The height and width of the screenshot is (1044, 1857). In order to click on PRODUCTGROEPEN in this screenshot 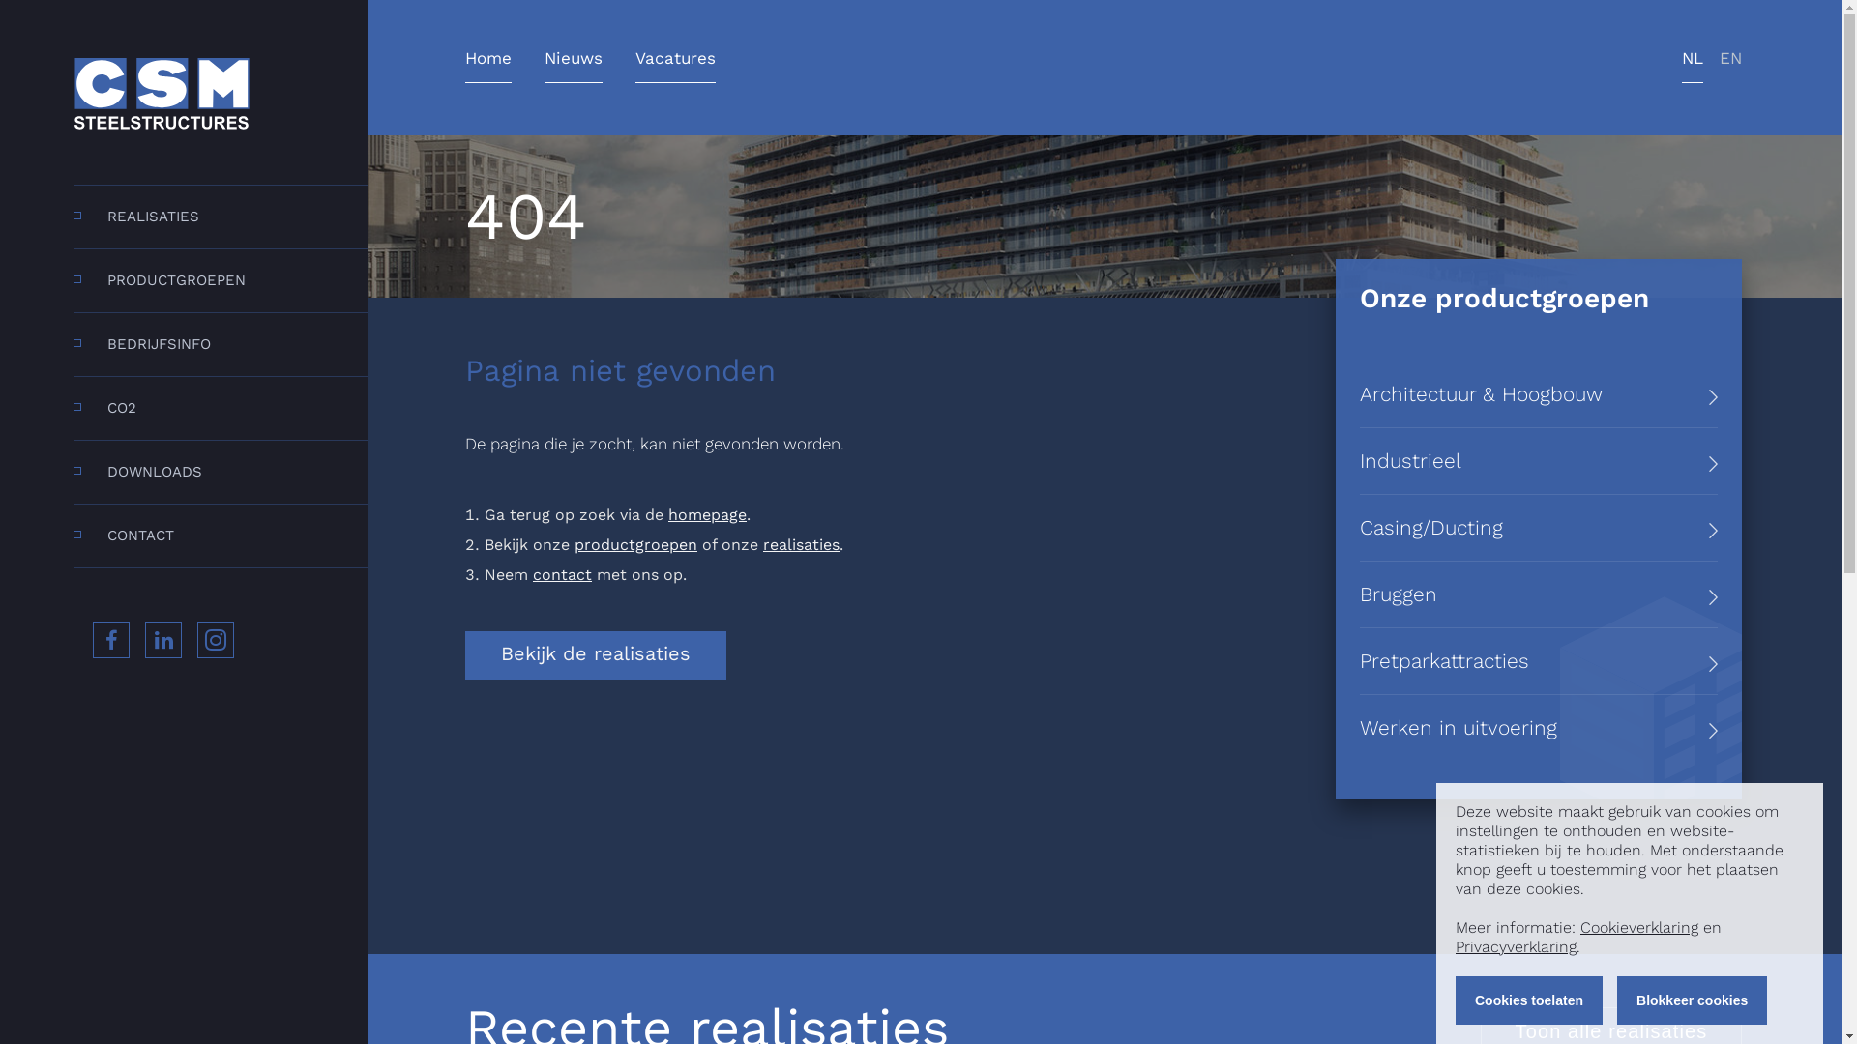, I will do `click(221, 280)`.